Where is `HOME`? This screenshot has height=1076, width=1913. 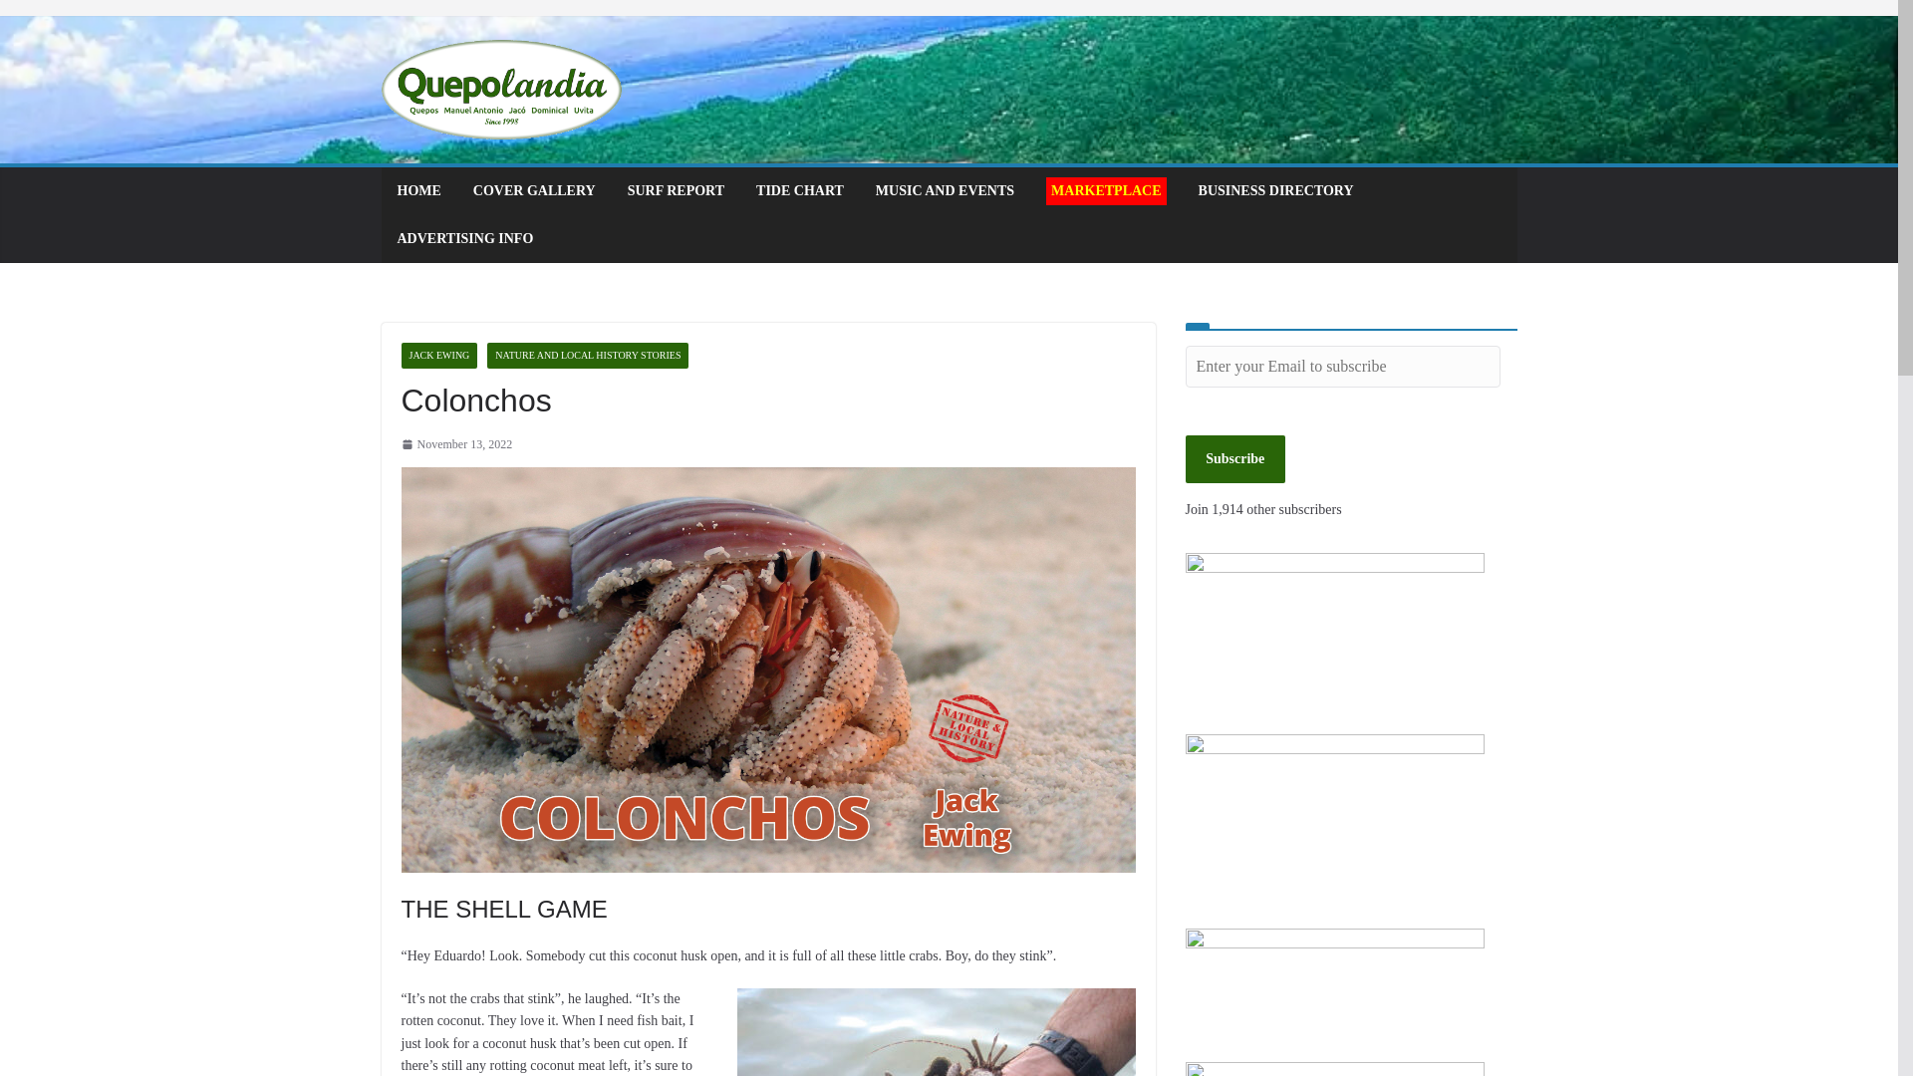
HOME is located at coordinates (417, 191).